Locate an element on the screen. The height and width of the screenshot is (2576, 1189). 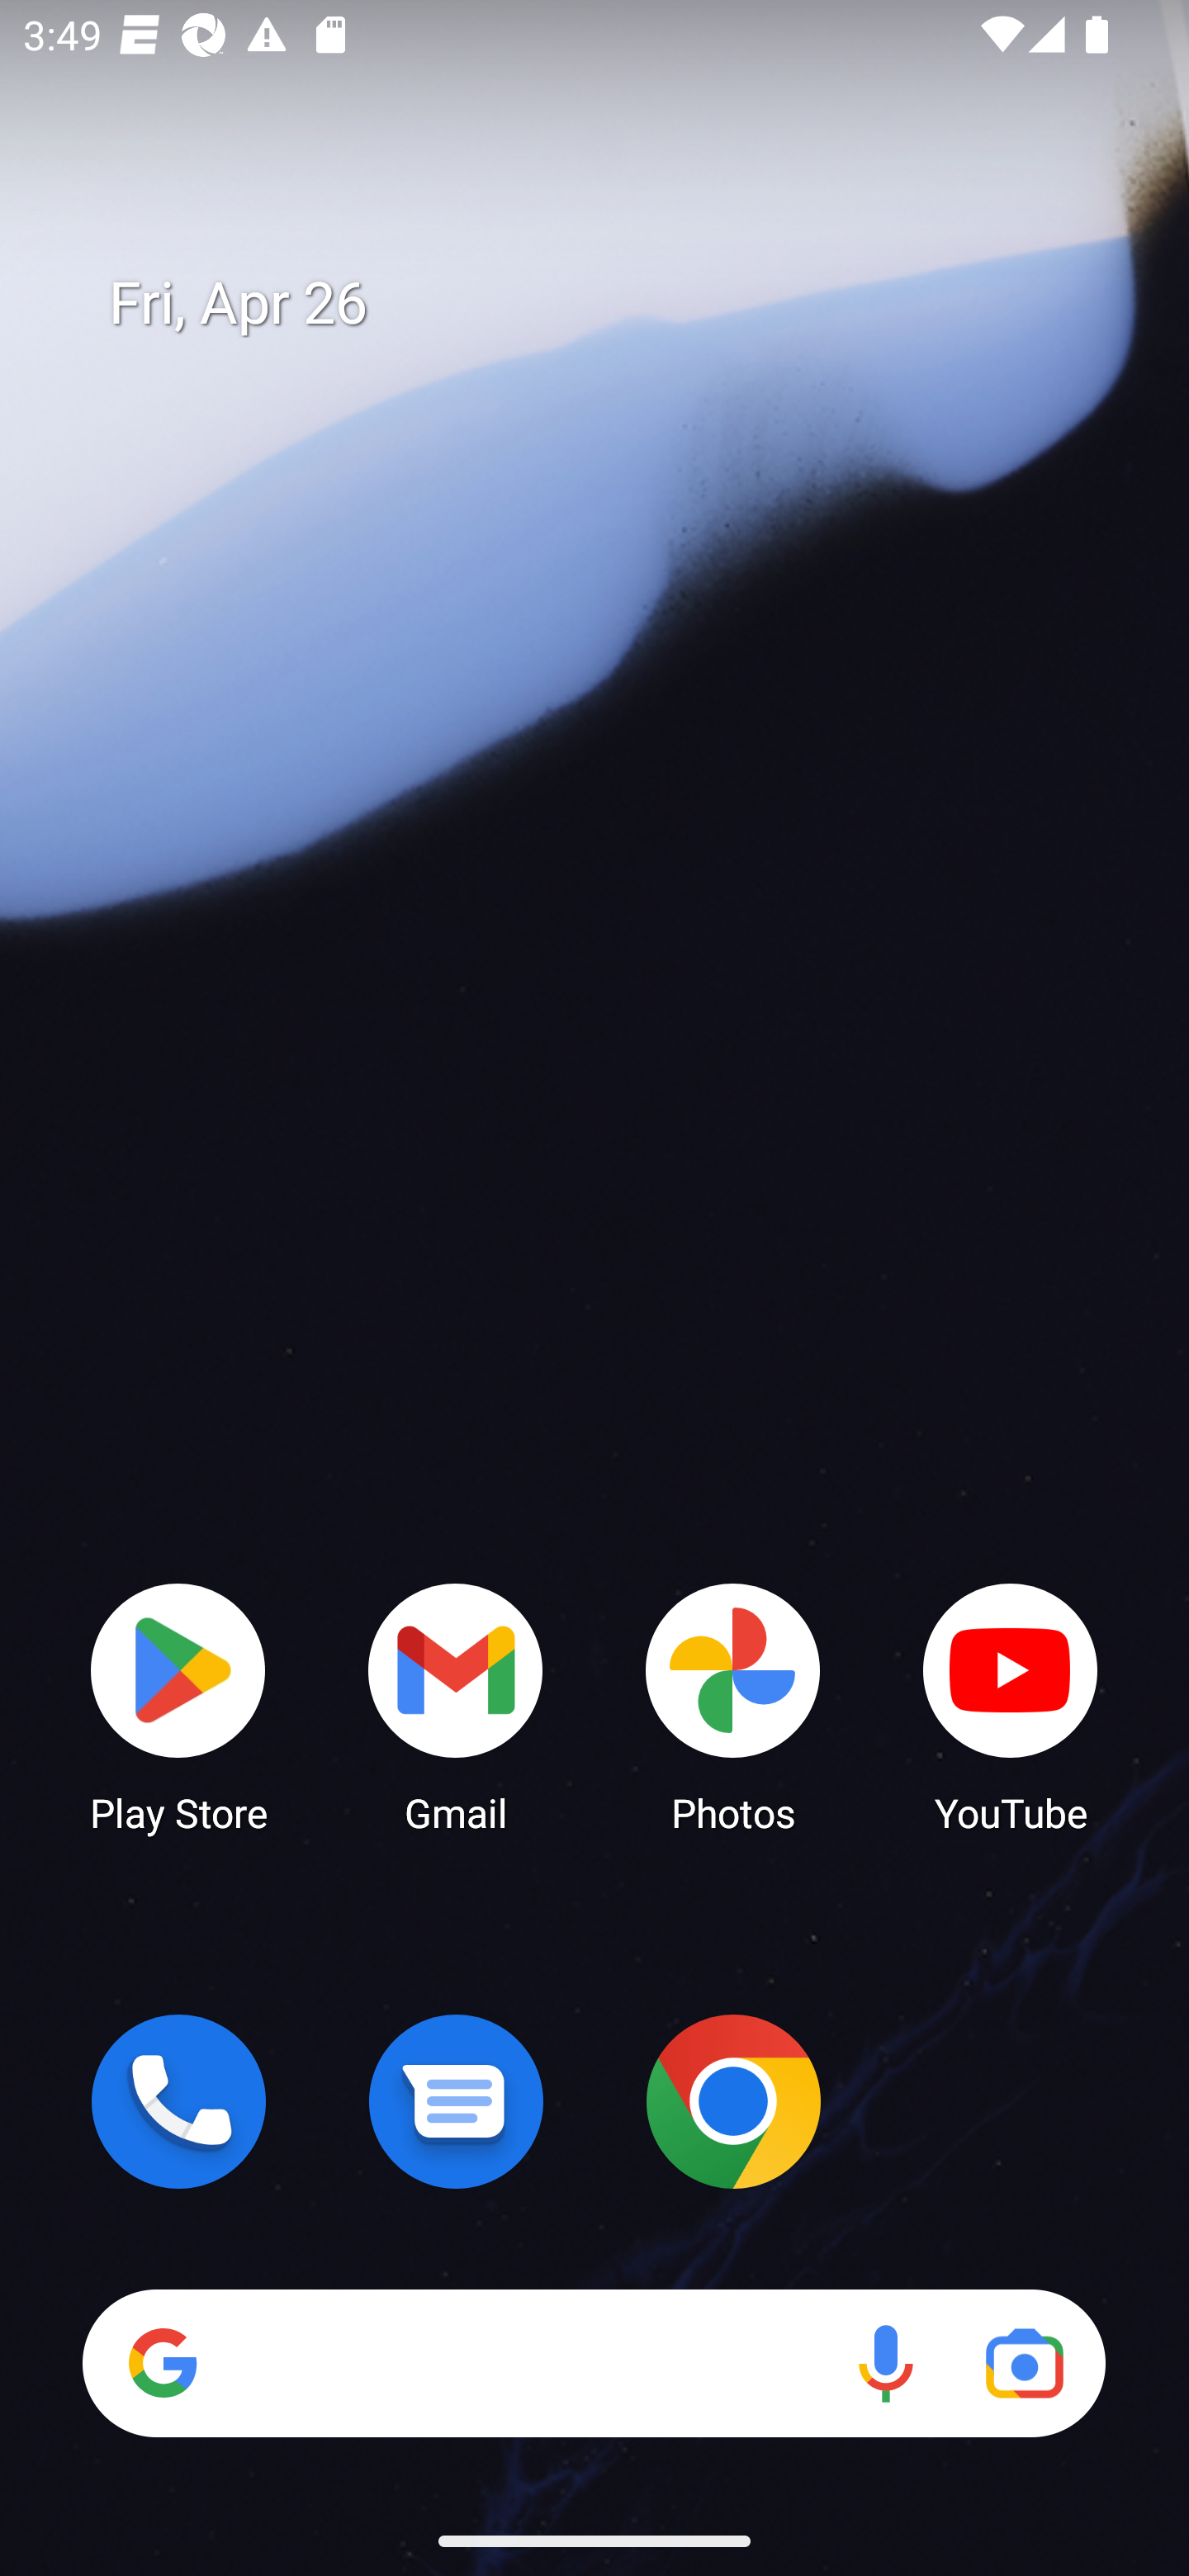
Phone is located at coordinates (178, 2101).